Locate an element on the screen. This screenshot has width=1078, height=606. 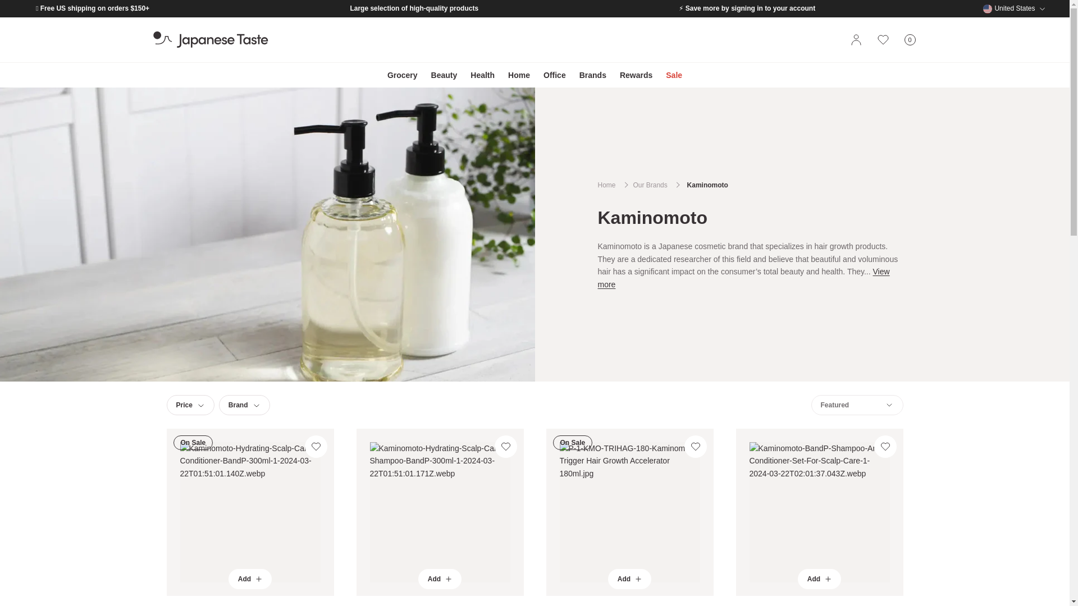
Grocery is located at coordinates (402, 75).